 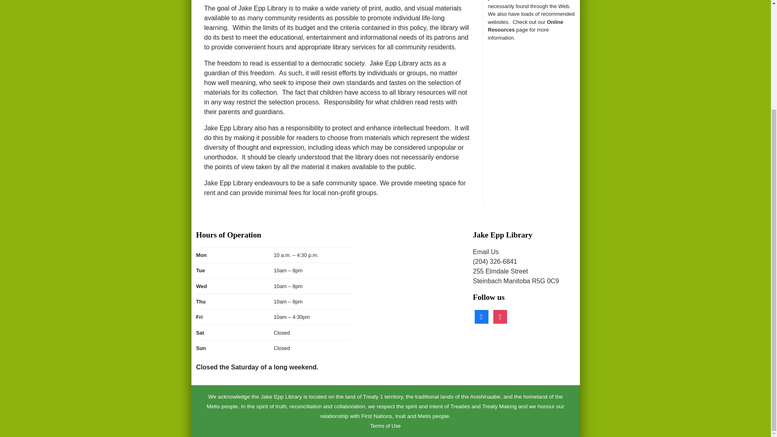 I want to click on Terms of Use, so click(x=385, y=426).